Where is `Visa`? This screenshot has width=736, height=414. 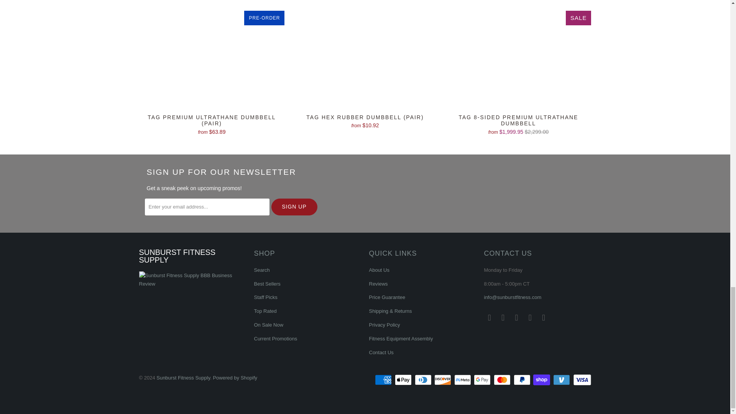 Visa is located at coordinates (582, 379).